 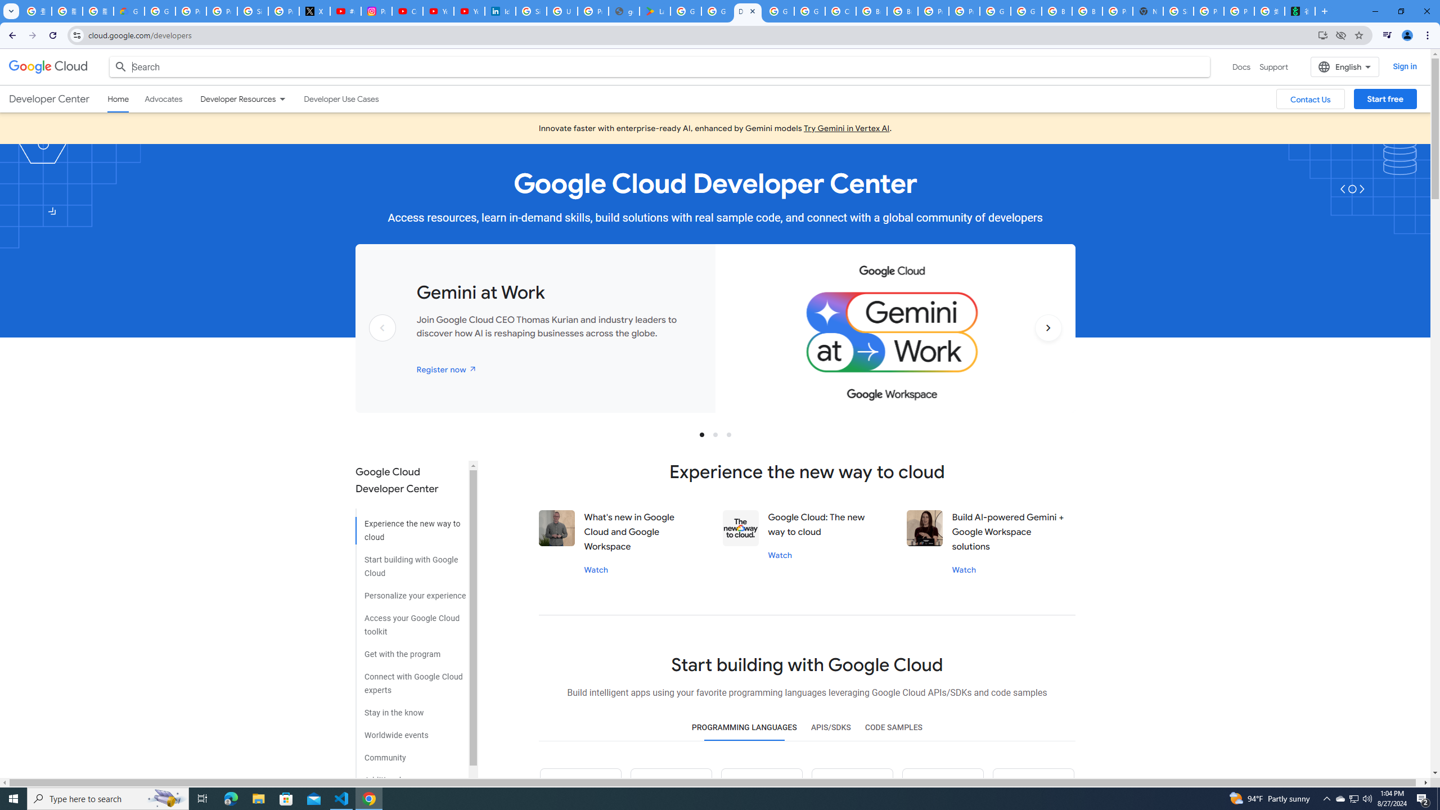 What do you see at coordinates (282, 99) in the screenshot?
I see `Dropdown menu for Developer Resources` at bounding box center [282, 99].